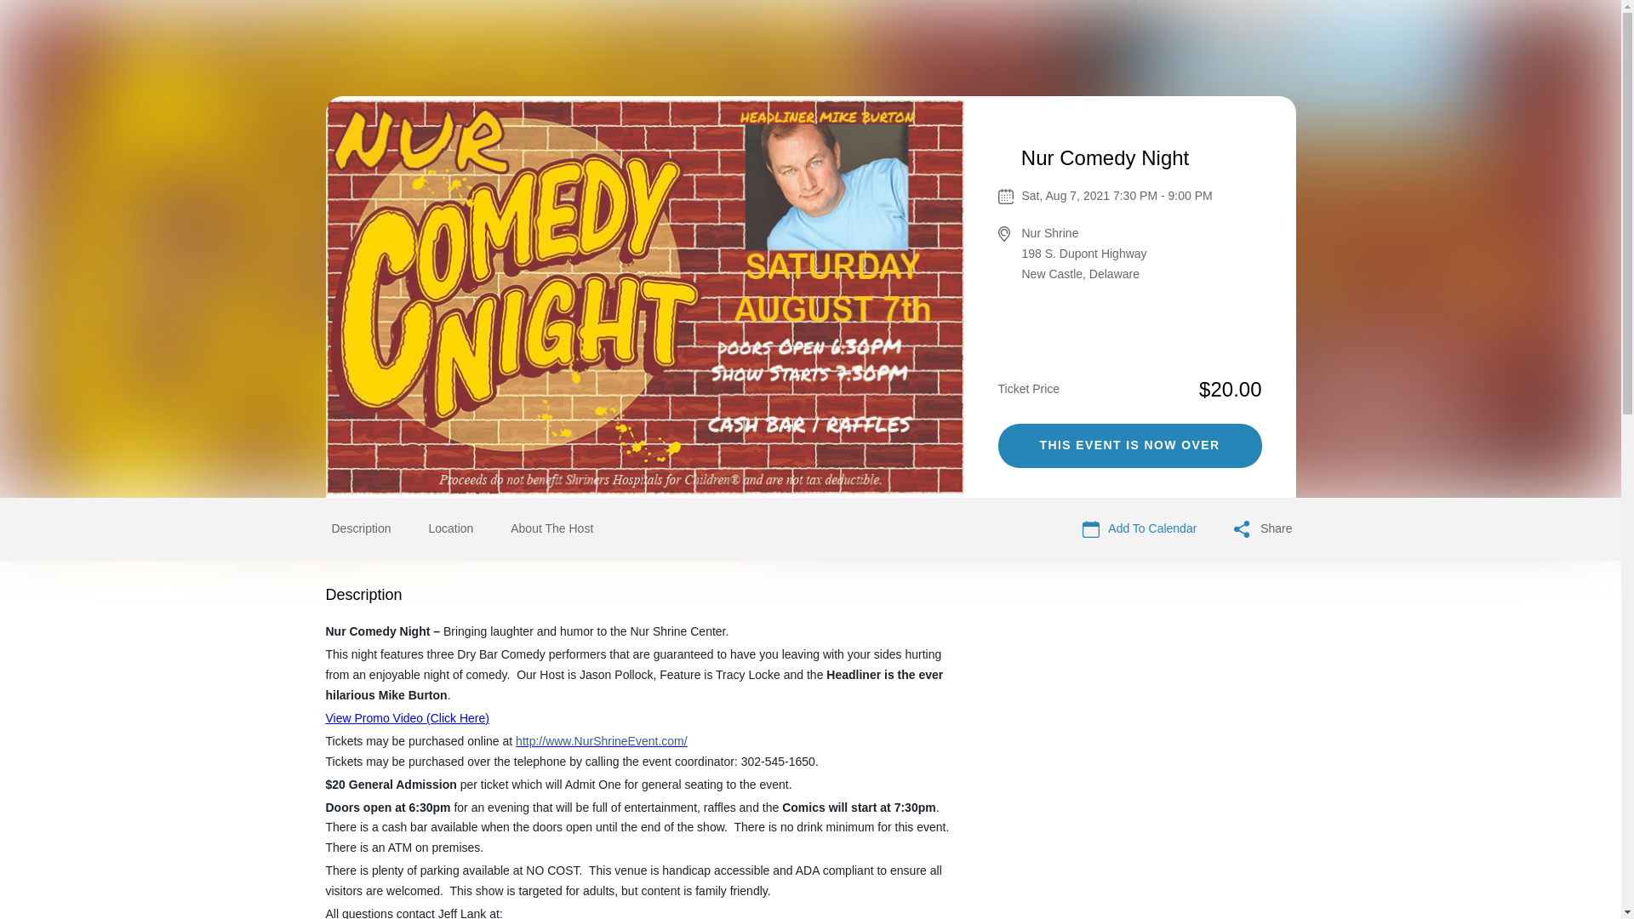 This screenshot has width=1634, height=919. I want to click on About The Host, so click(551, 528).